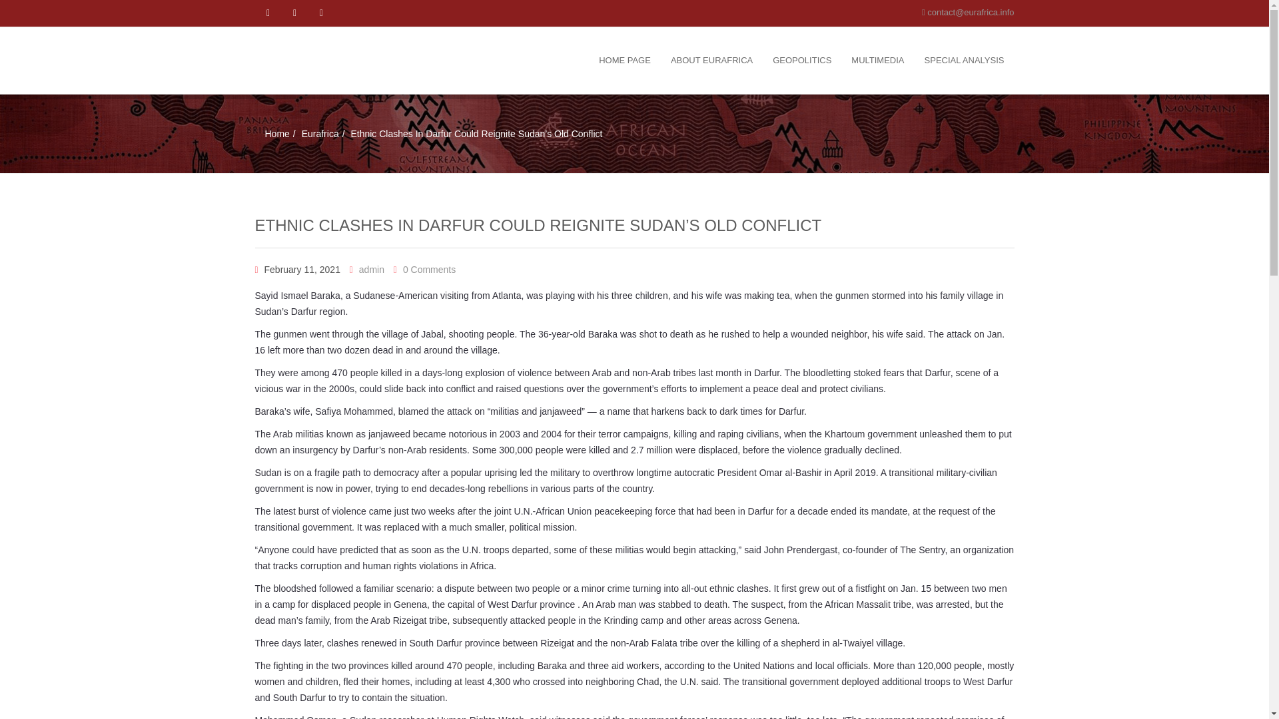  I want to click on ABOUT EURAFRICA, so click(711, 61).